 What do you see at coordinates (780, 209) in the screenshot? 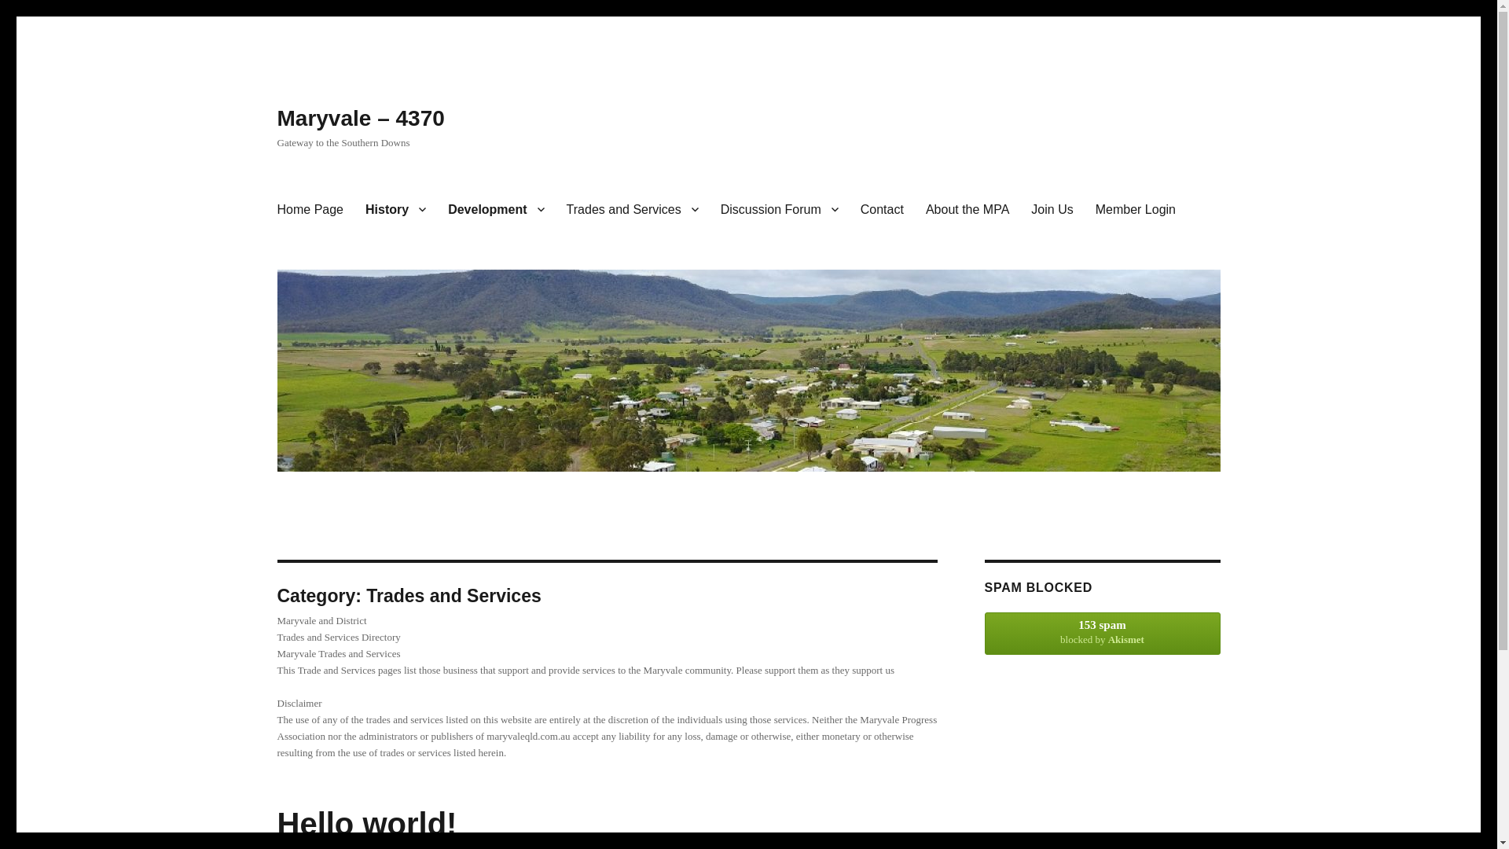
I see `Discussion Forum` at bounding box center [780, 209].